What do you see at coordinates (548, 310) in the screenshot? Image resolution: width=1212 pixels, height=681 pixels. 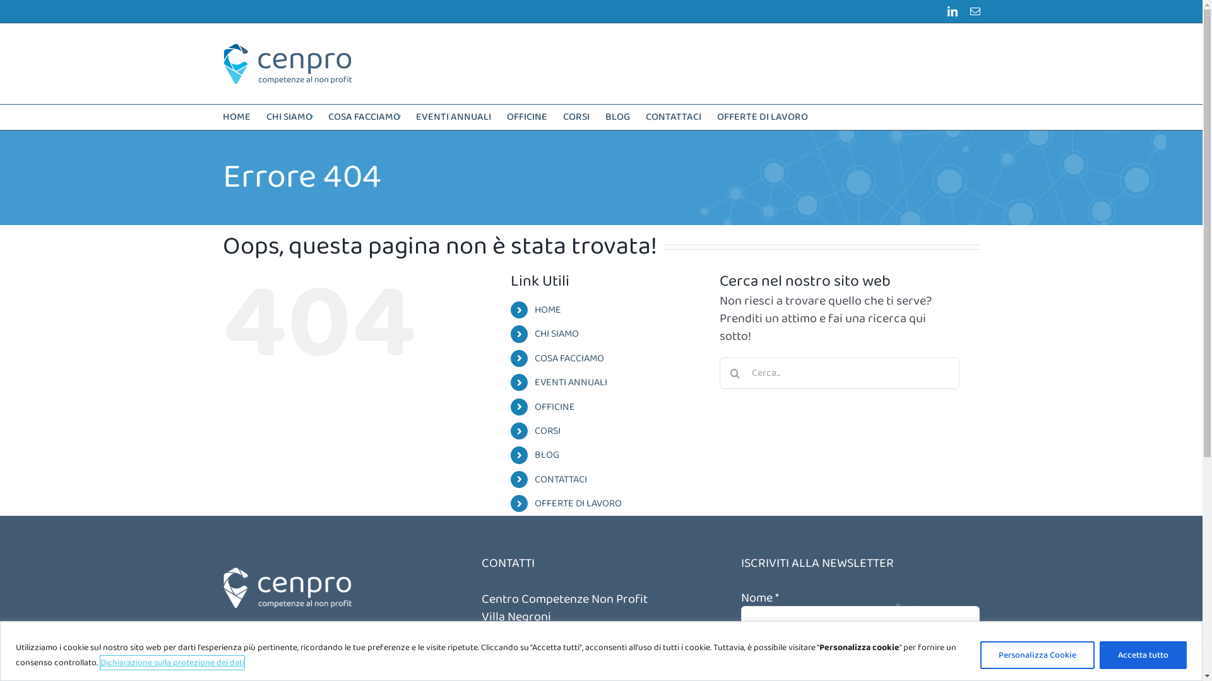 I see `HOME` at bounding box center [548, 310].